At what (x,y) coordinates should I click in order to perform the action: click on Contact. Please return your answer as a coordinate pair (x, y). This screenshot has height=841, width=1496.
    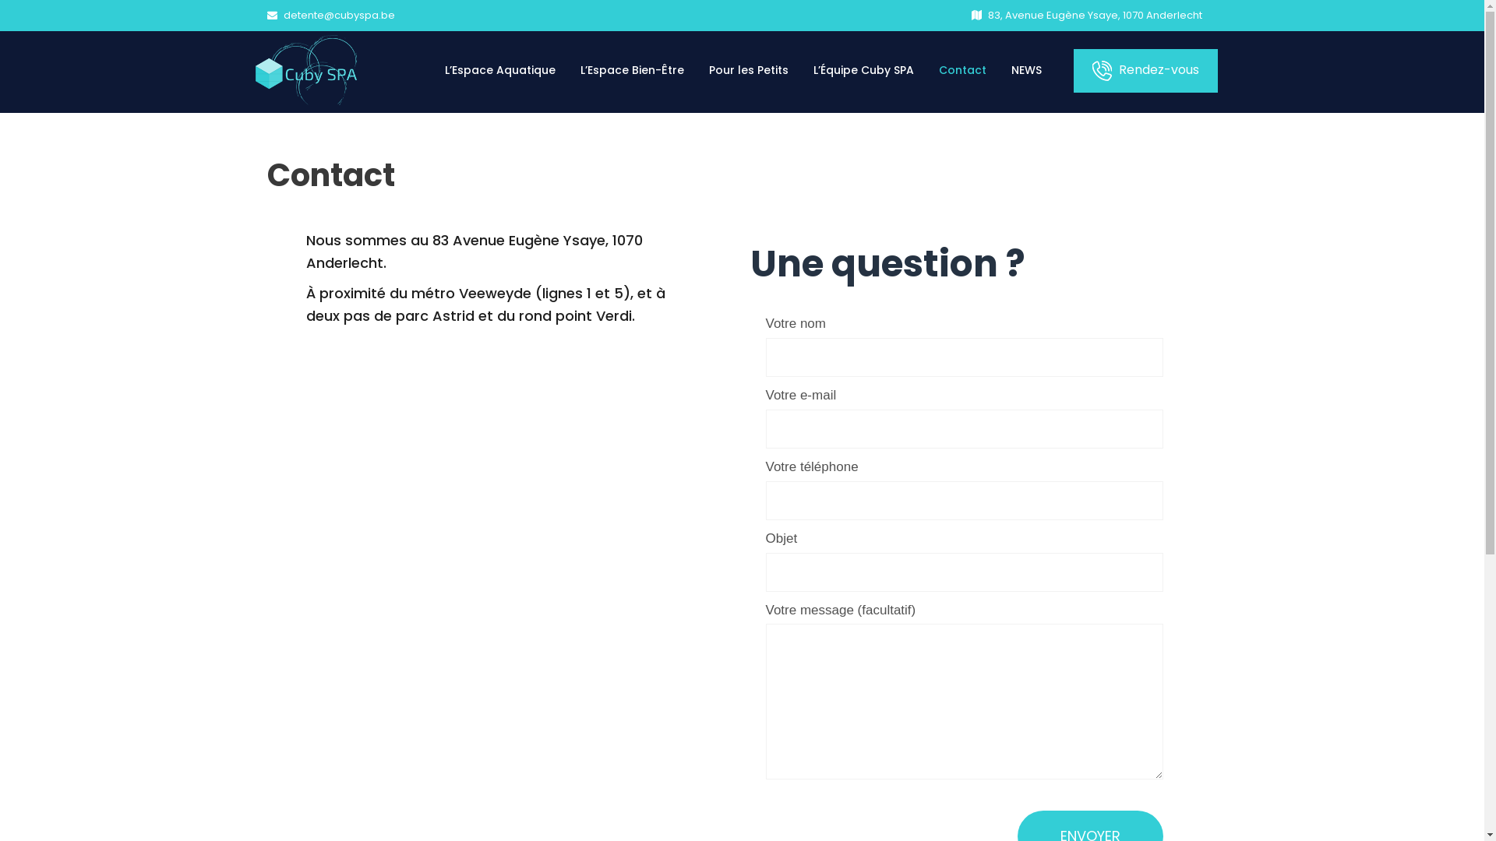
    Looking at the image, I should click on (961, 68).